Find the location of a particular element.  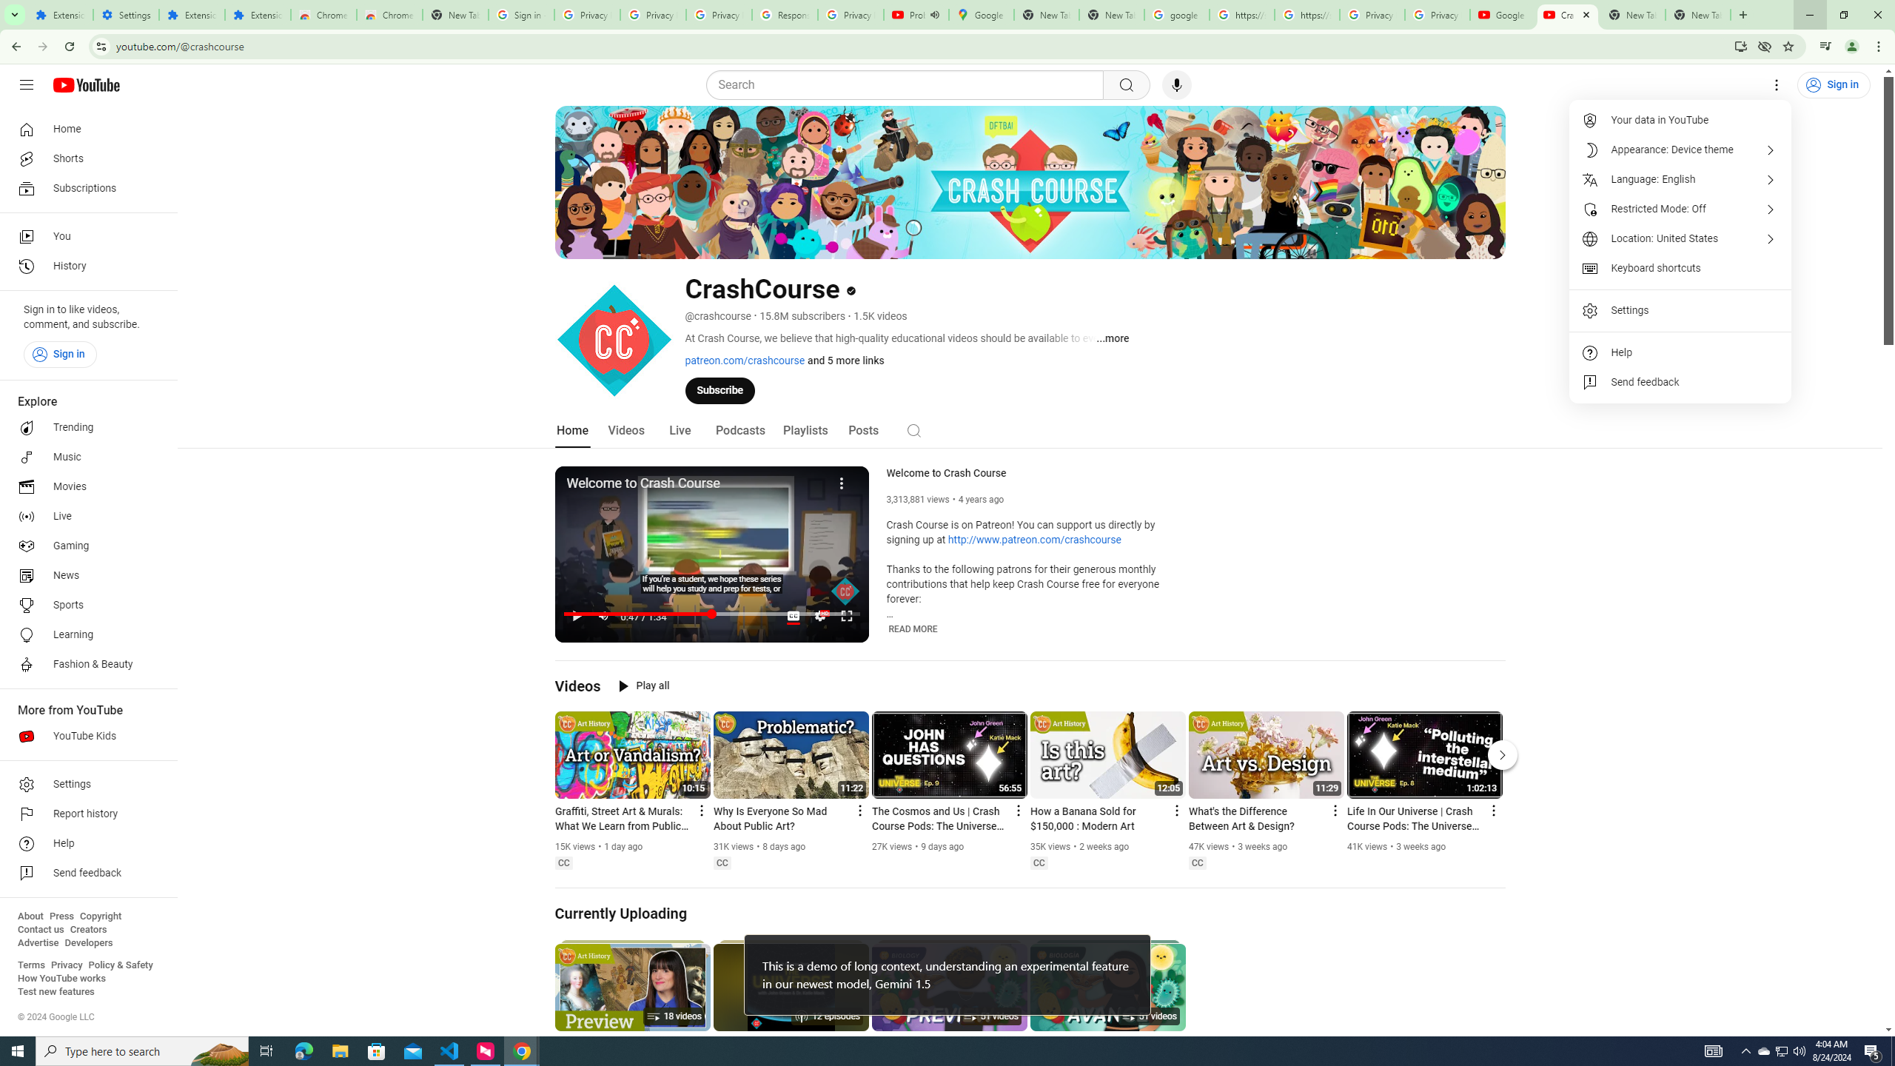

Channel watermark is located at coordinates (845, 591).